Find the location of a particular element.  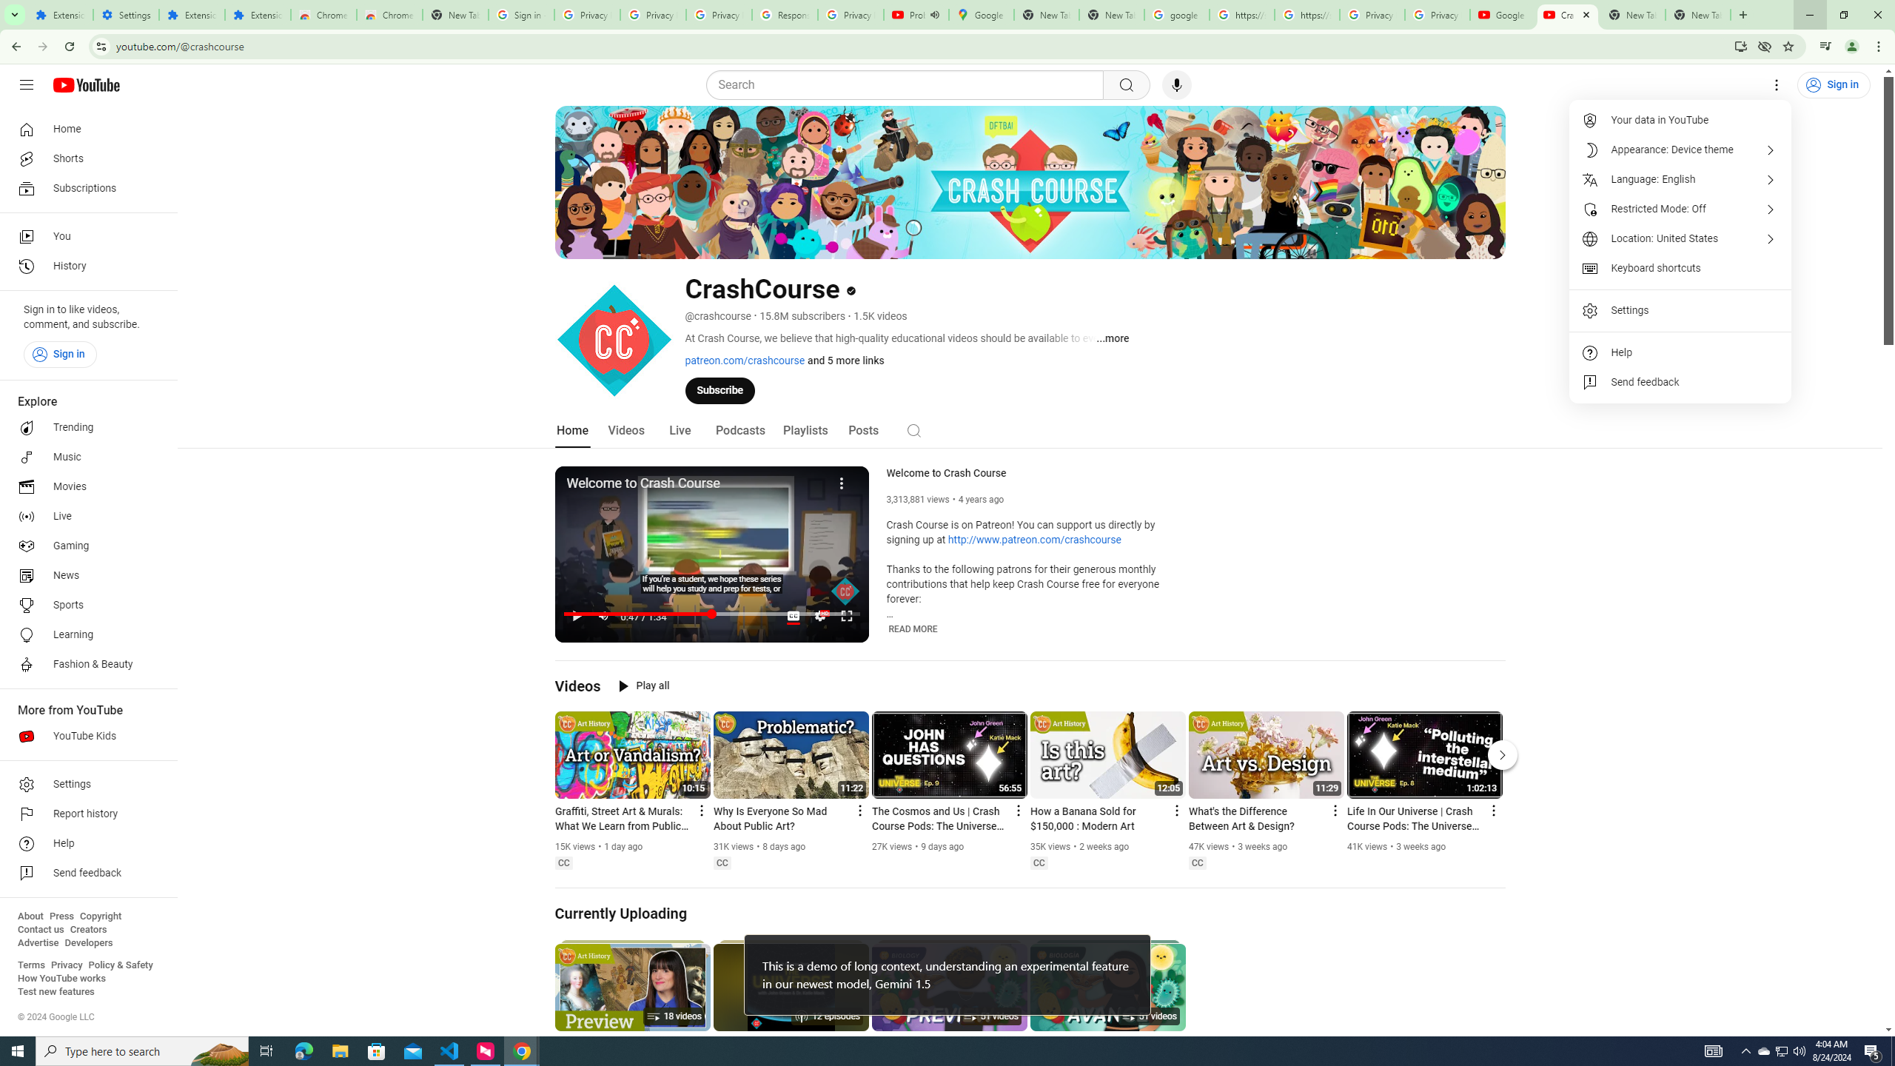

Channel watermark is located at coordinates (845, 591).